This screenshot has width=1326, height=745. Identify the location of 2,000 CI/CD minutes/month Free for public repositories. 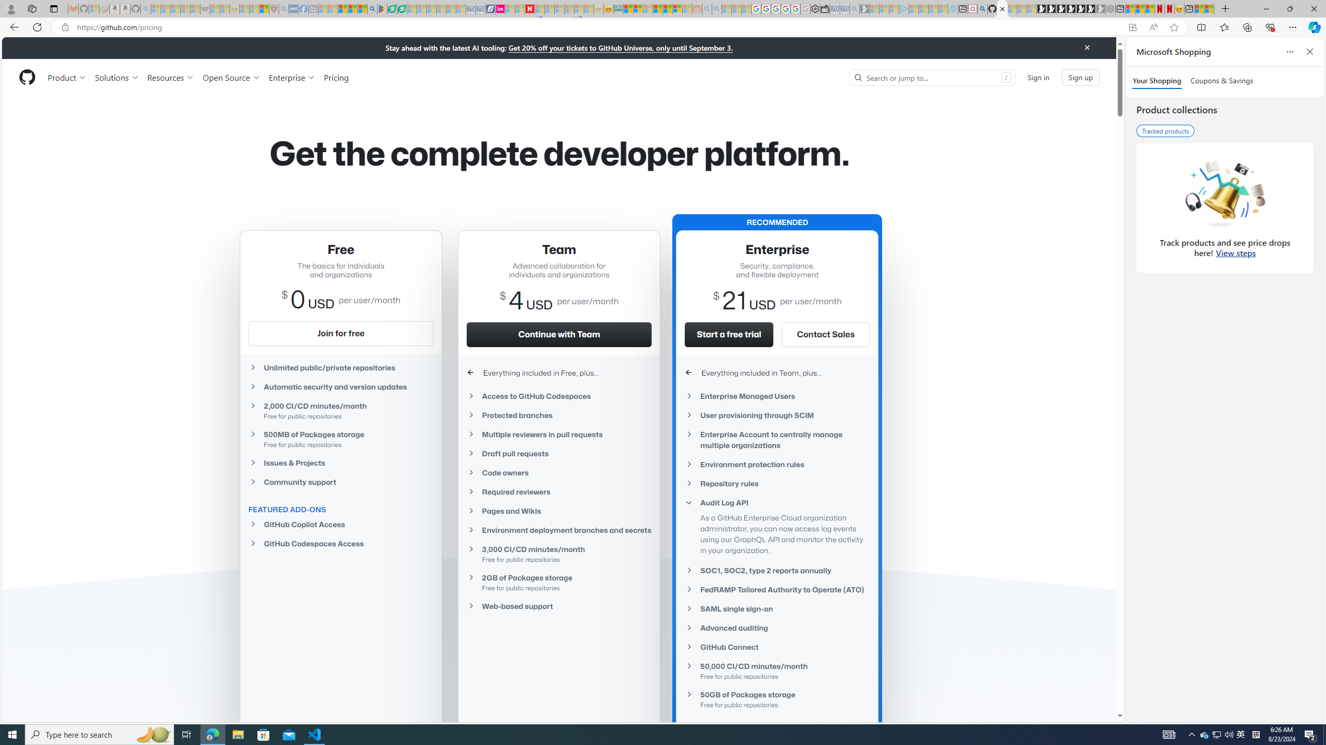
(341, 411).